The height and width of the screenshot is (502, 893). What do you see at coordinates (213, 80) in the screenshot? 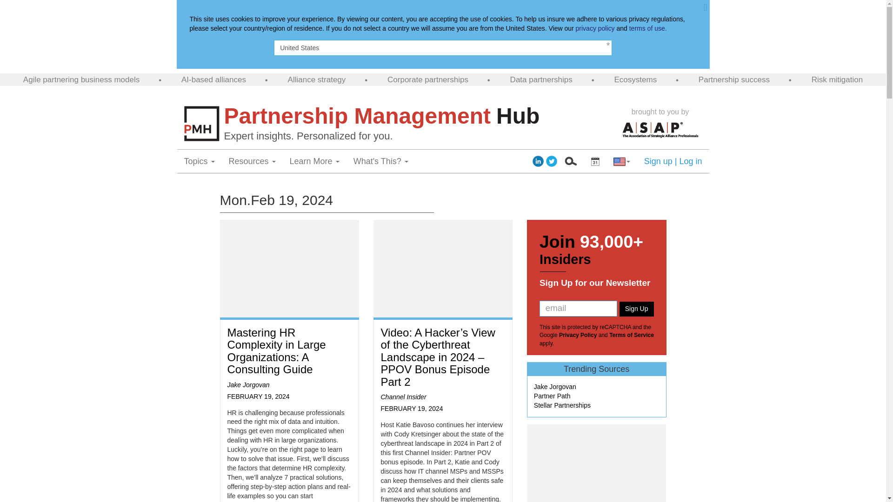
I see `AI-based alliances` at bounding box center [213, 80].